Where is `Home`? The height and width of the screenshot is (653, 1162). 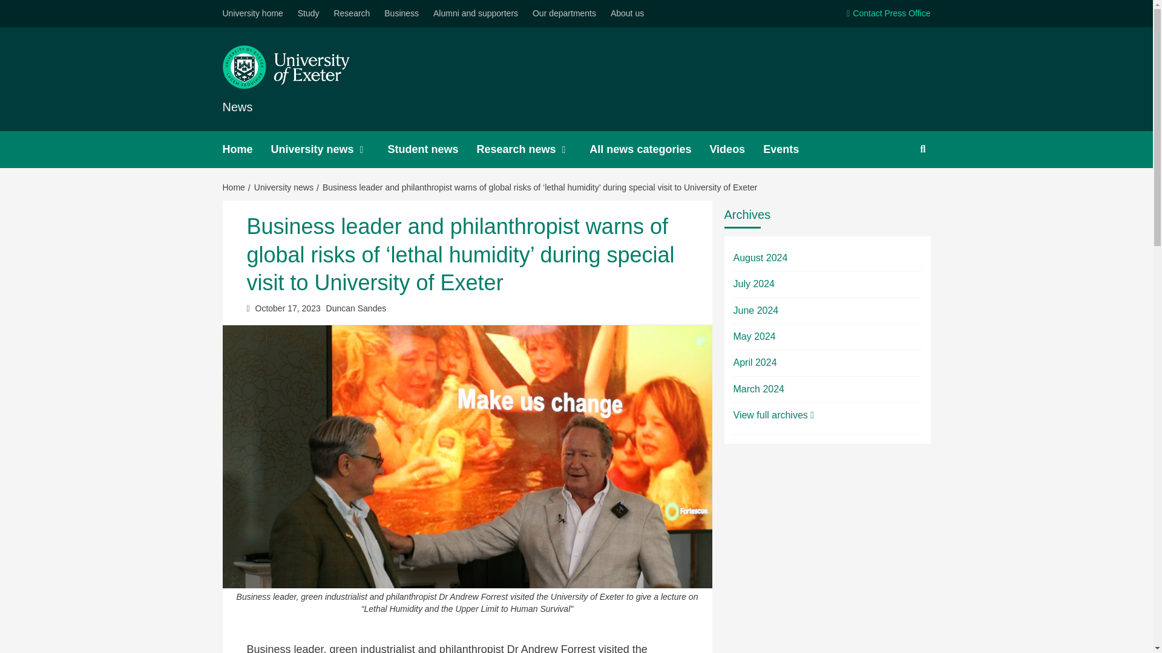 Home is located at coordinates (247, 149).